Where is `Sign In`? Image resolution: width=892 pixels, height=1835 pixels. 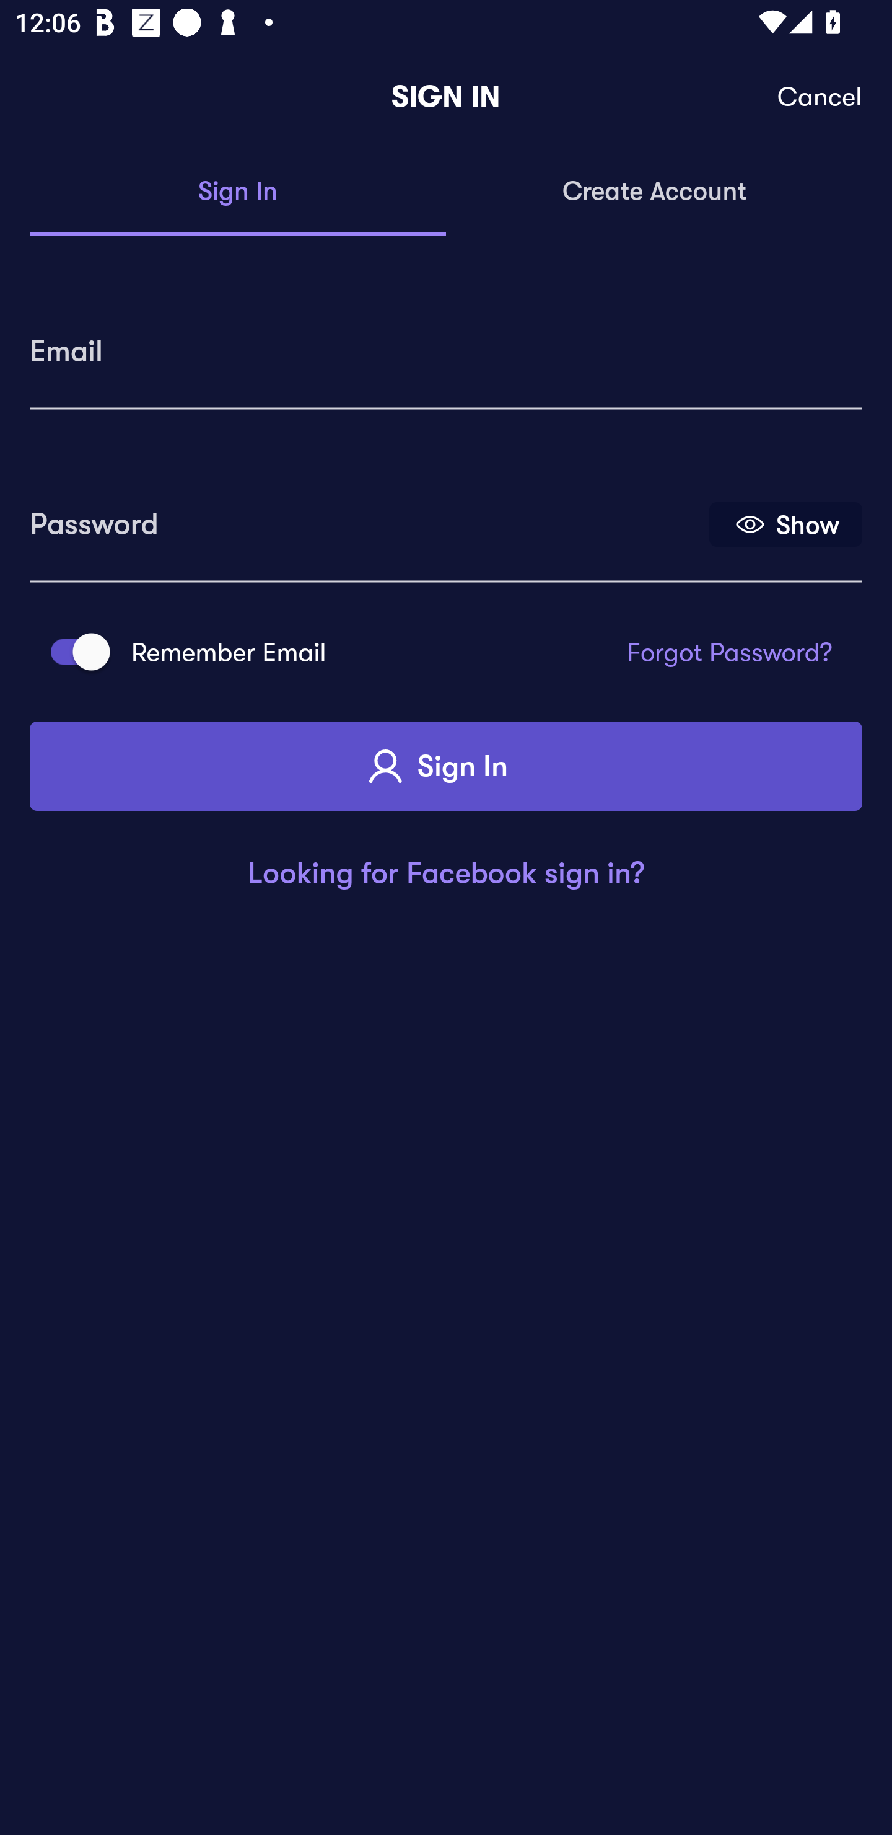
Sign In is located at coordinates (238, 192).